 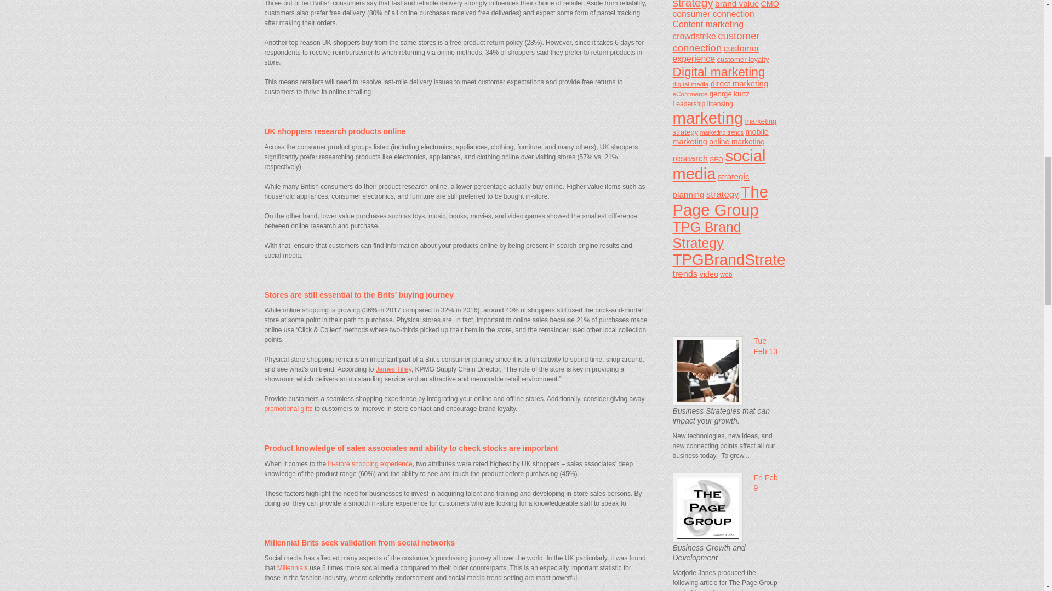 I want to click on promotional gifts, so click(x=288, y=408).